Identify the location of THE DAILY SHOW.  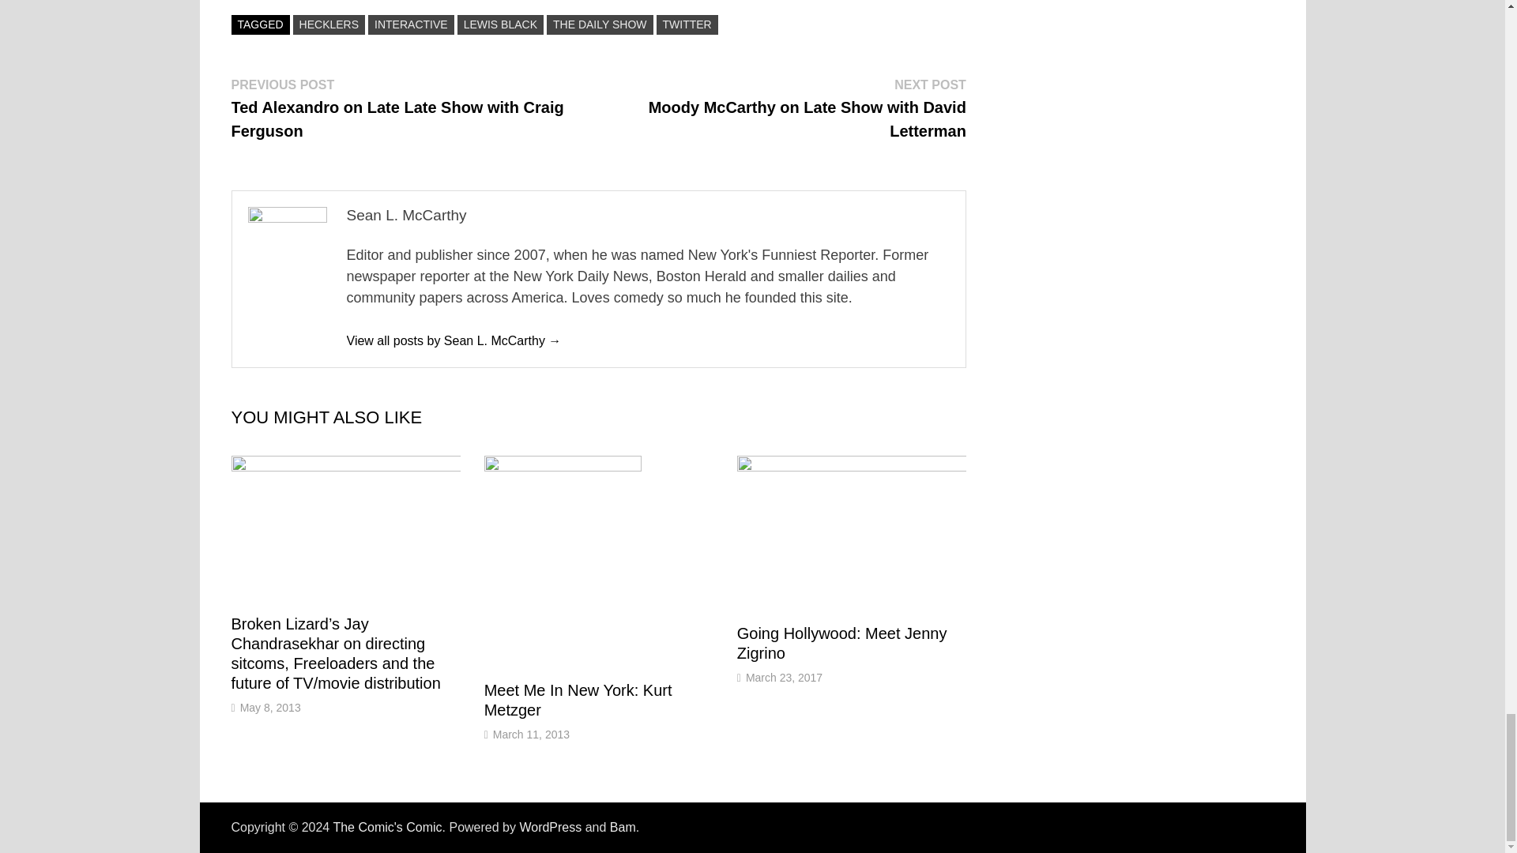
(600, 25).